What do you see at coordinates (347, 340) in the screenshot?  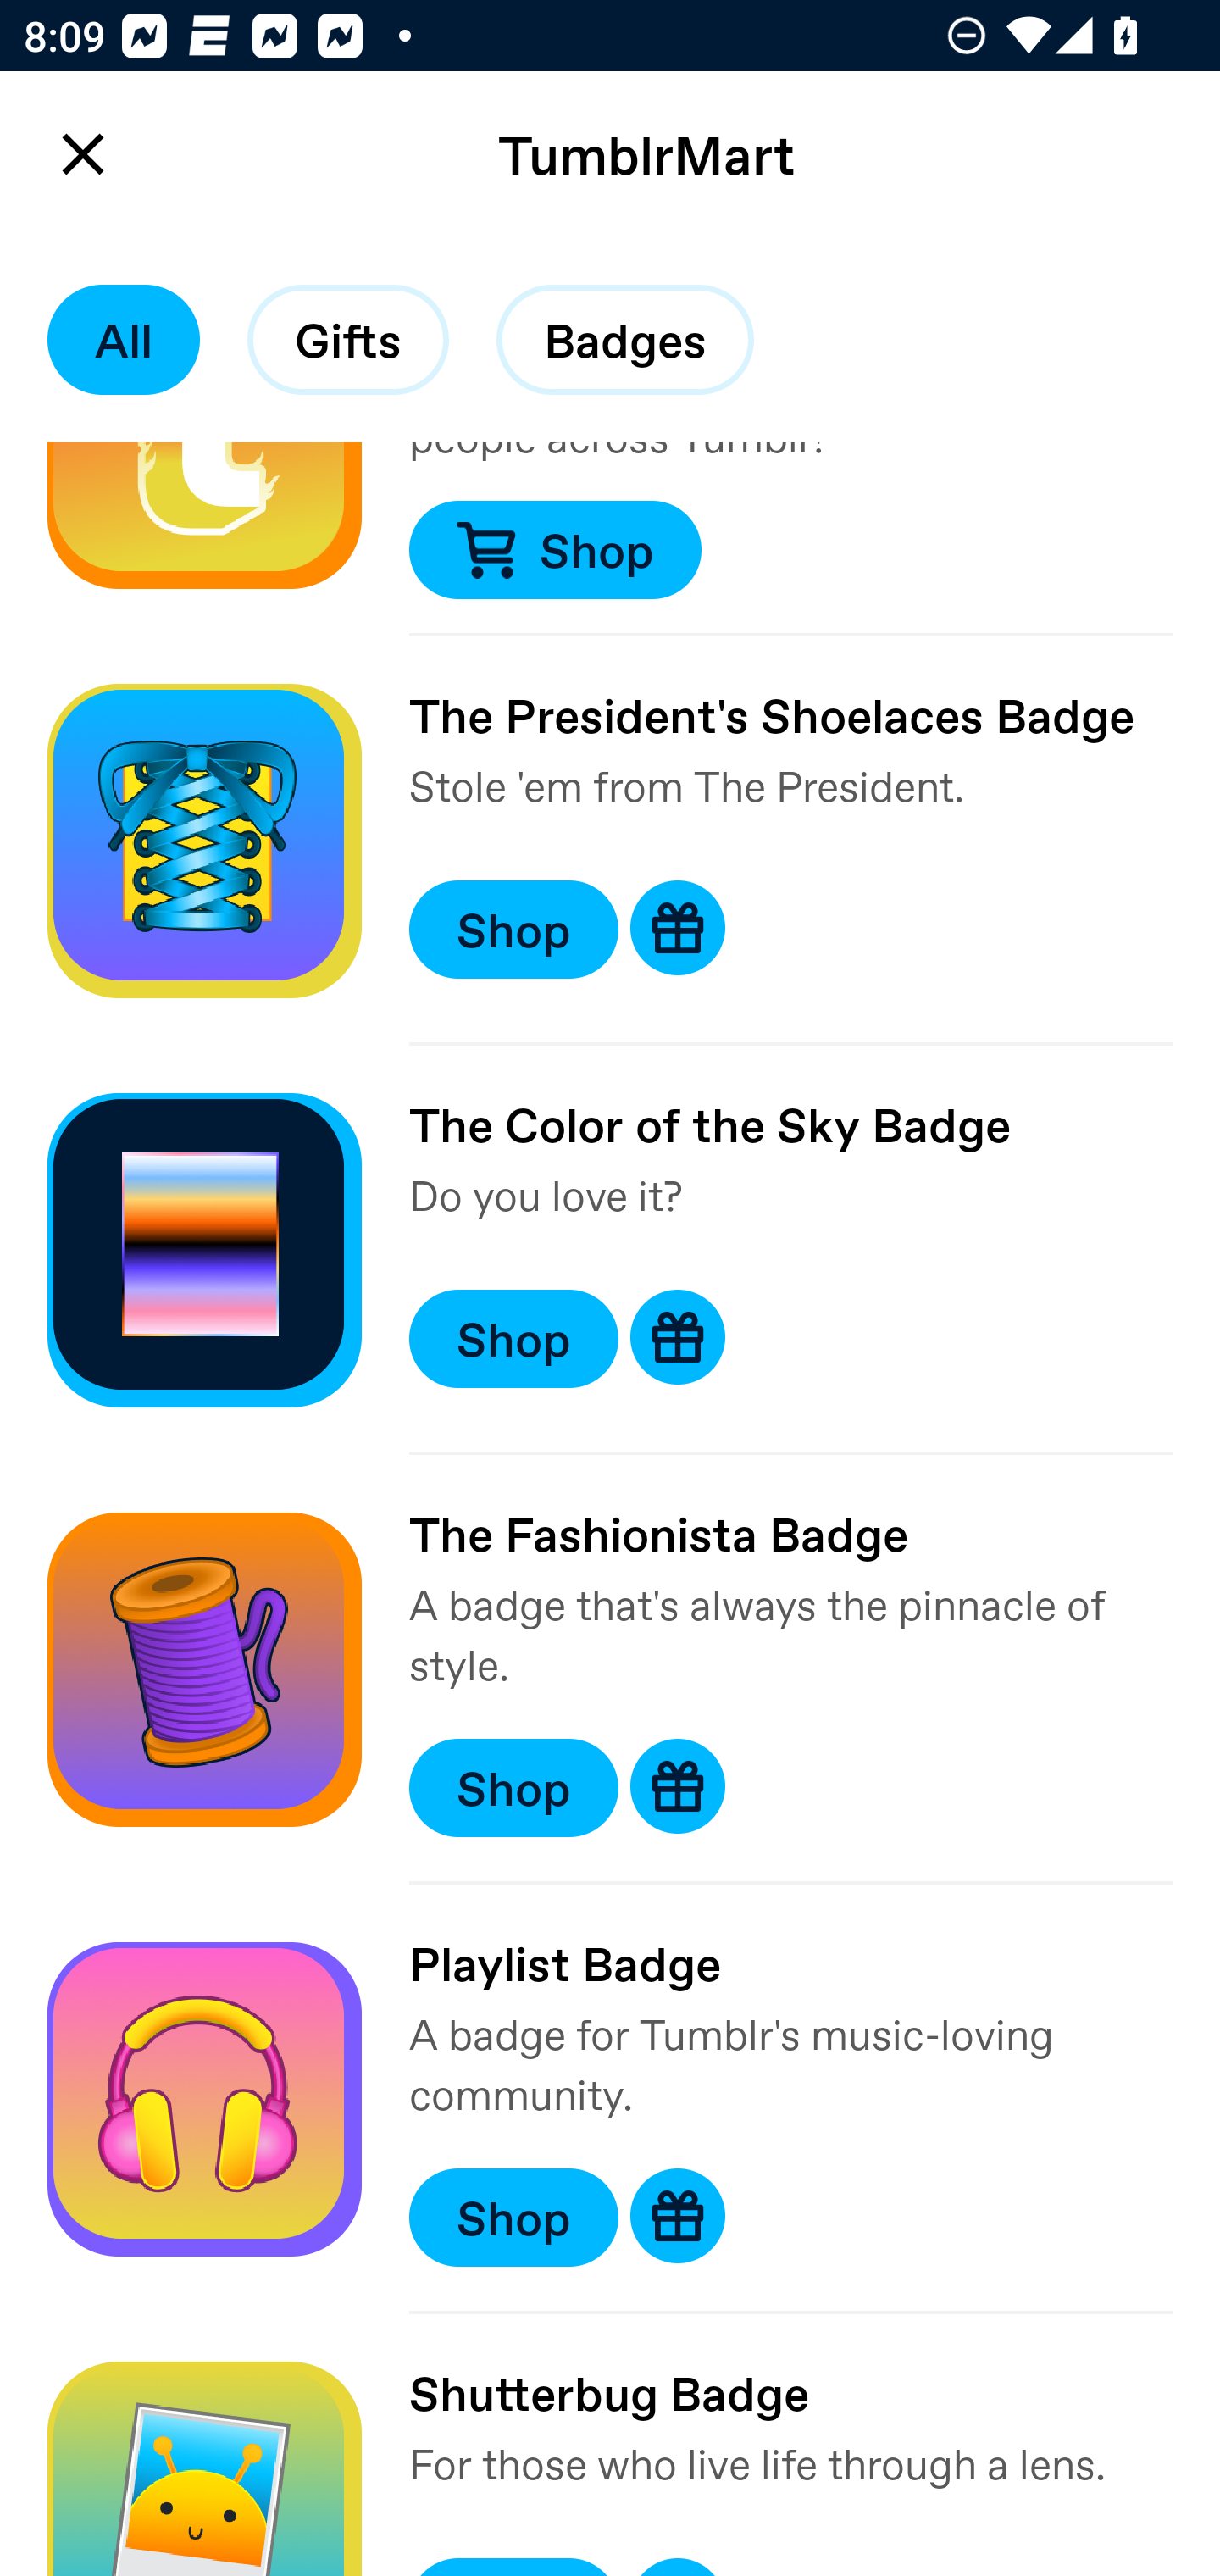 I see `Gifts` at bounding box center [347, 340].